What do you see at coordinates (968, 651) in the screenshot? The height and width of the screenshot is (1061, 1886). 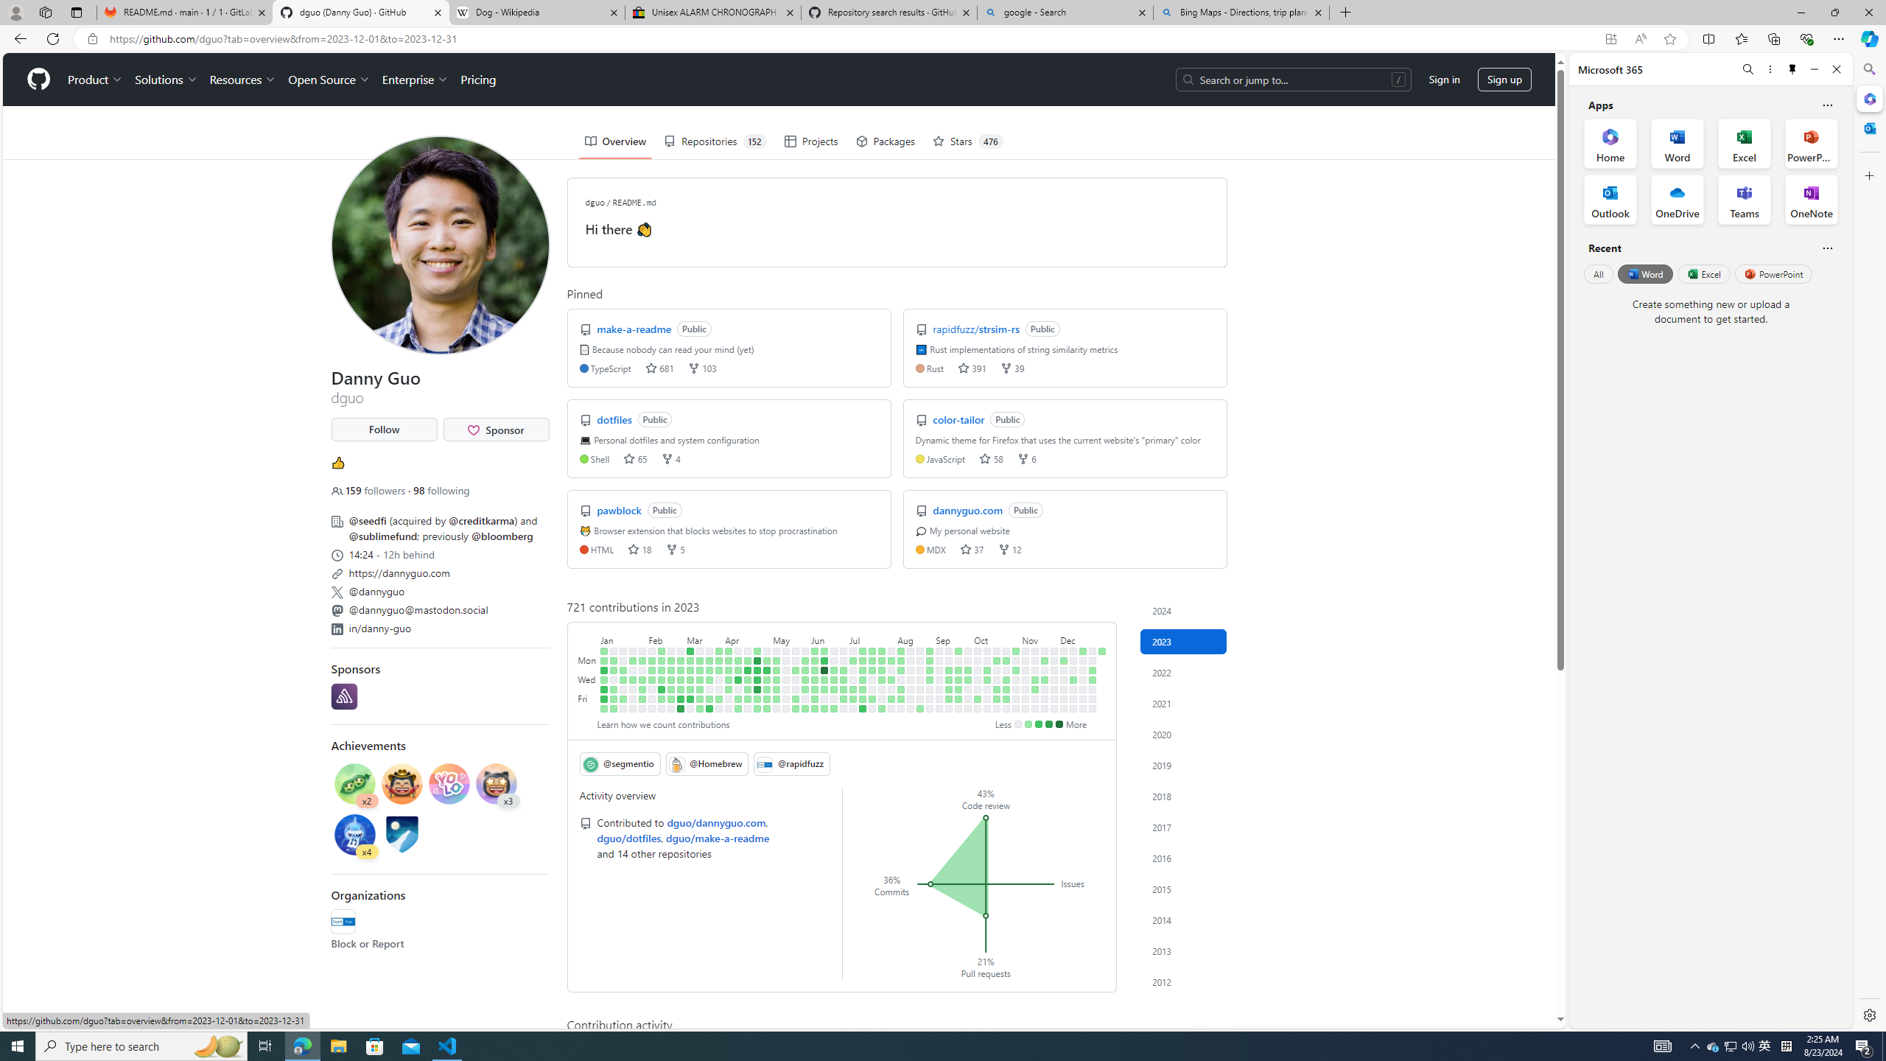 I see `No contributions on September 24th.` at bounding box center [968, 651].